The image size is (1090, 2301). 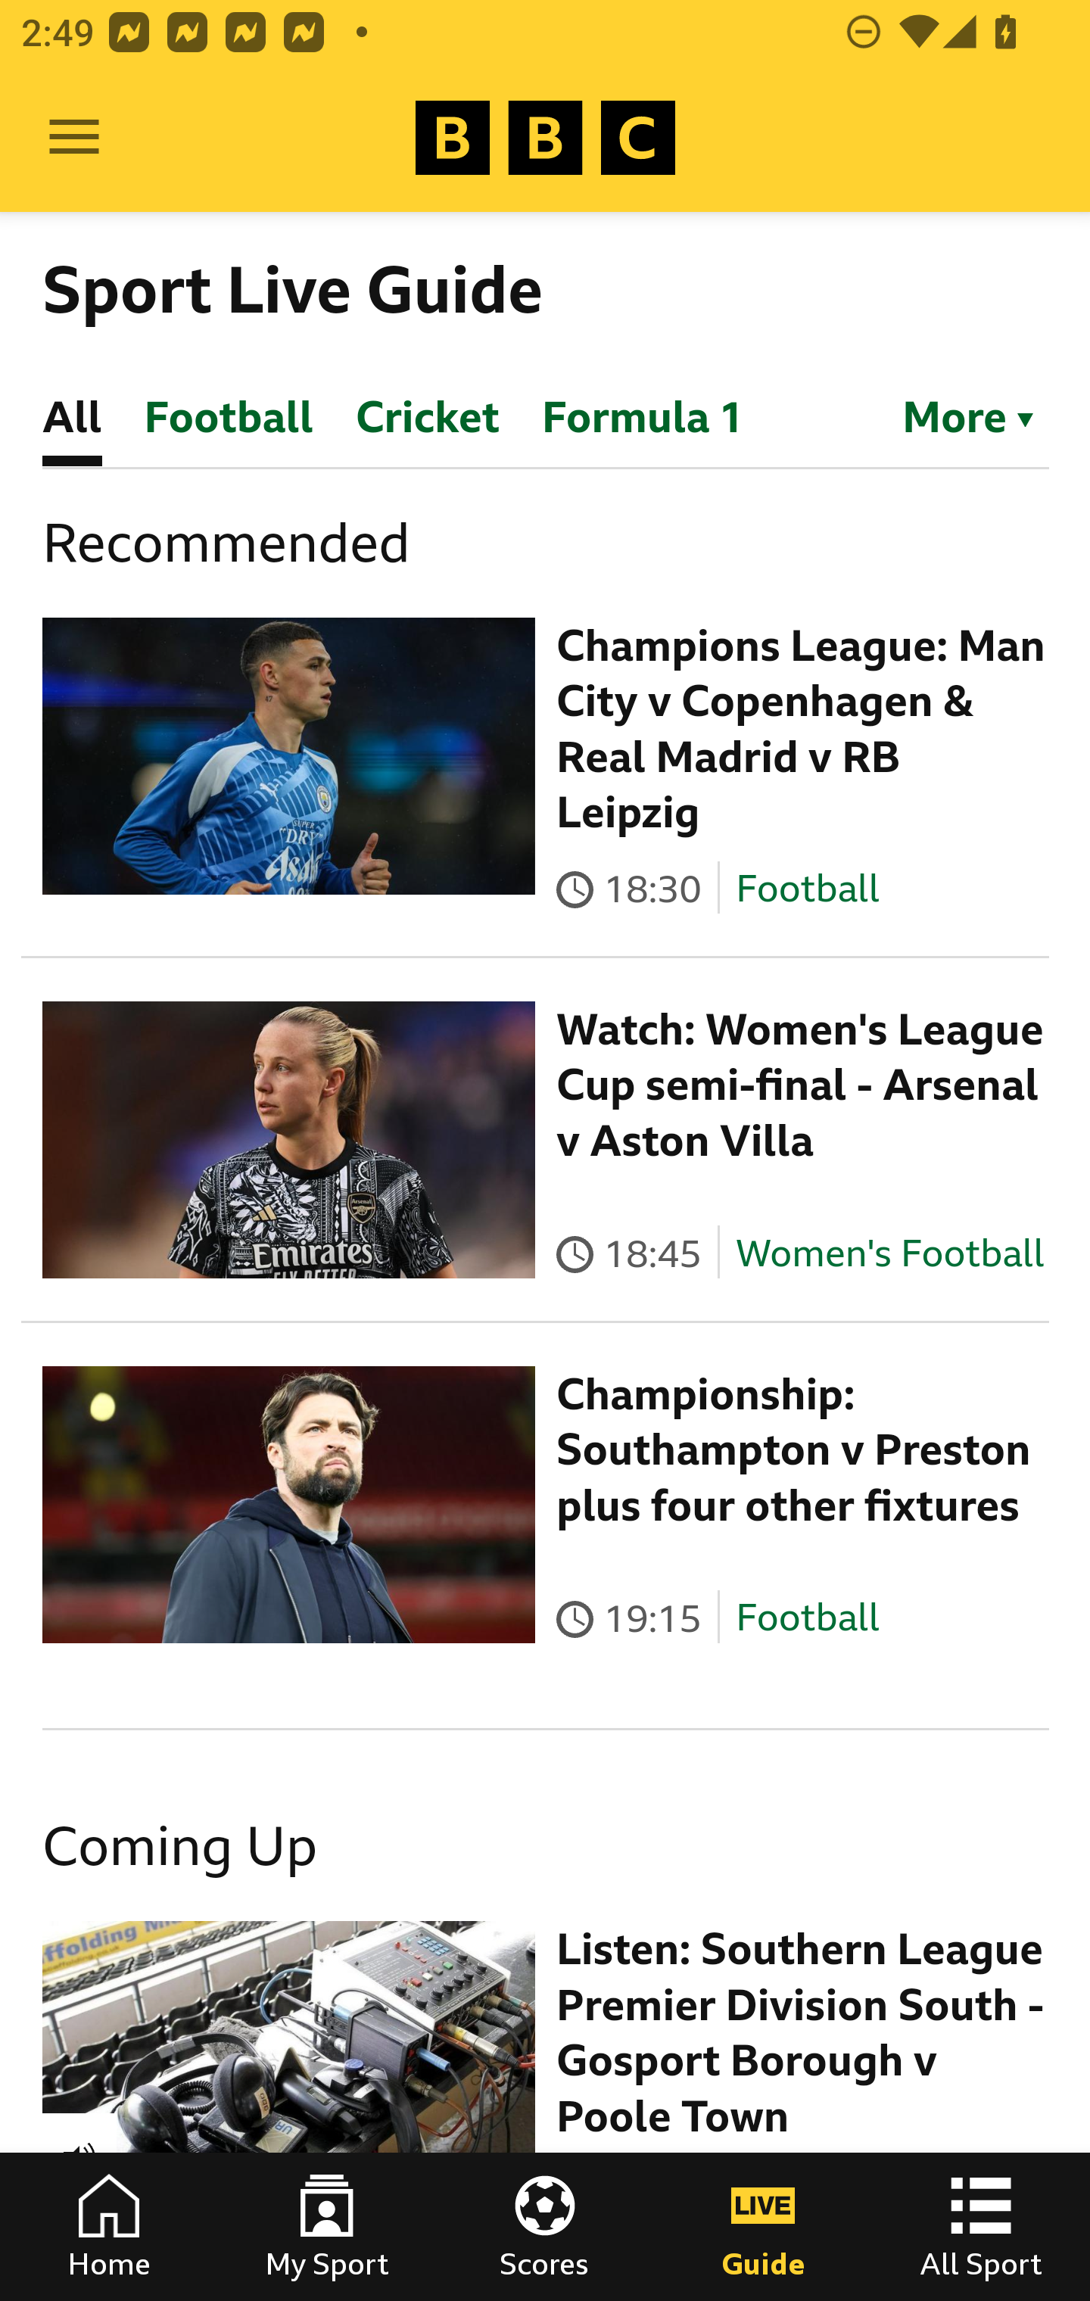 I want to click on Open Menu, so click(x=74, y=138).